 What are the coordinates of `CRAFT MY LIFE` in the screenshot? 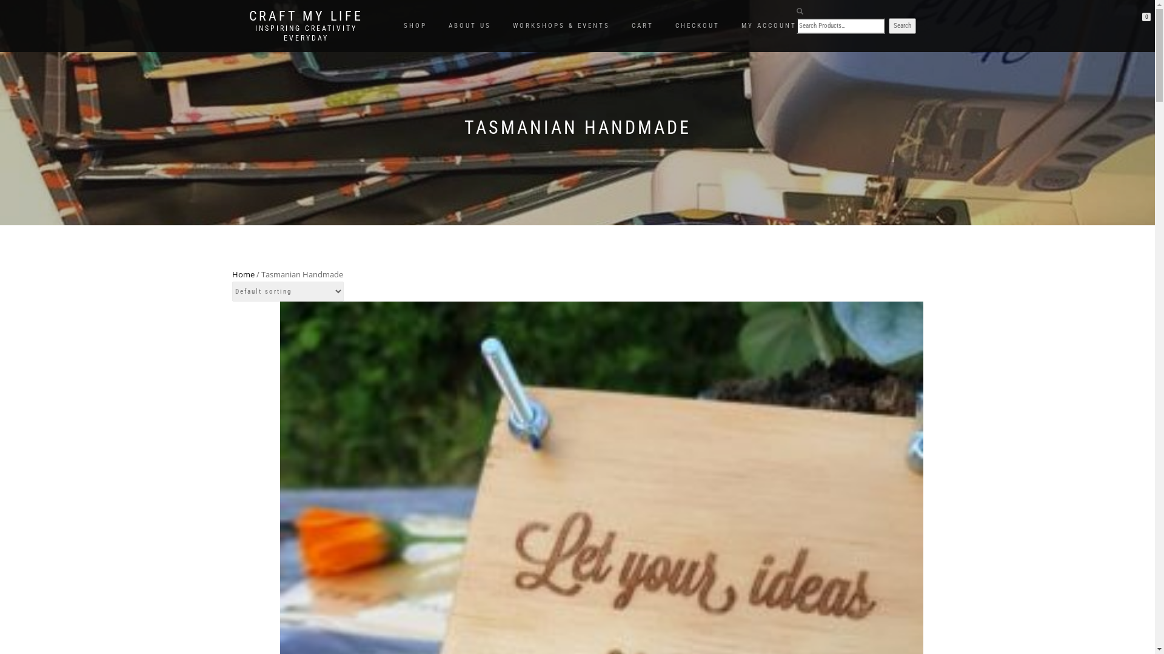 It's located at (306, 16).